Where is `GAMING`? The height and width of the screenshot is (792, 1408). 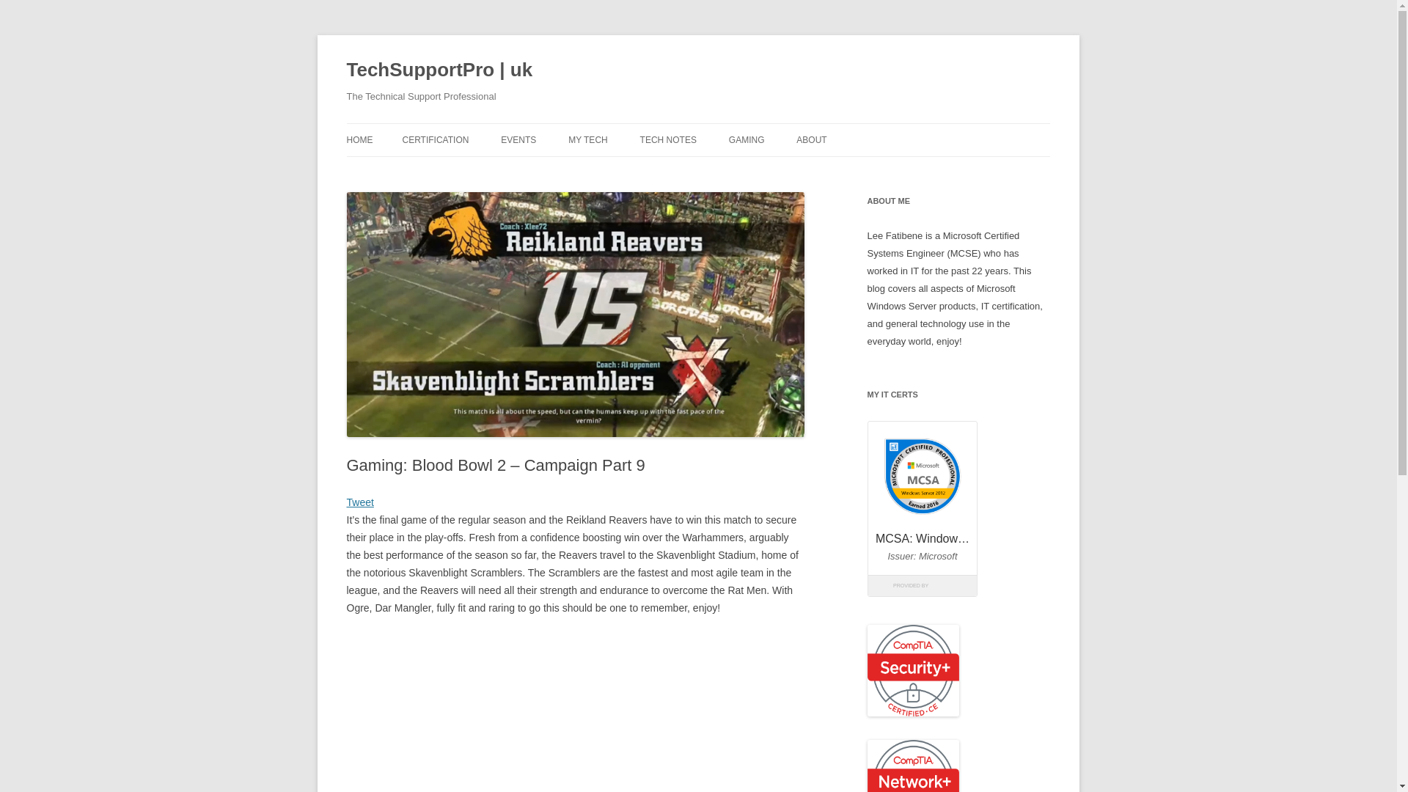
GAMING is located at coordinates (747, 139).